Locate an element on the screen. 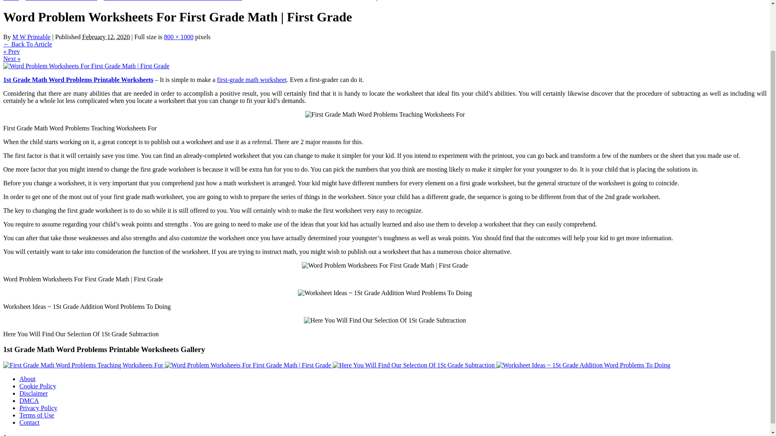 The height and width of the screenshot is (436, 776). Link to full-size image is located at coordinates (179, 37).